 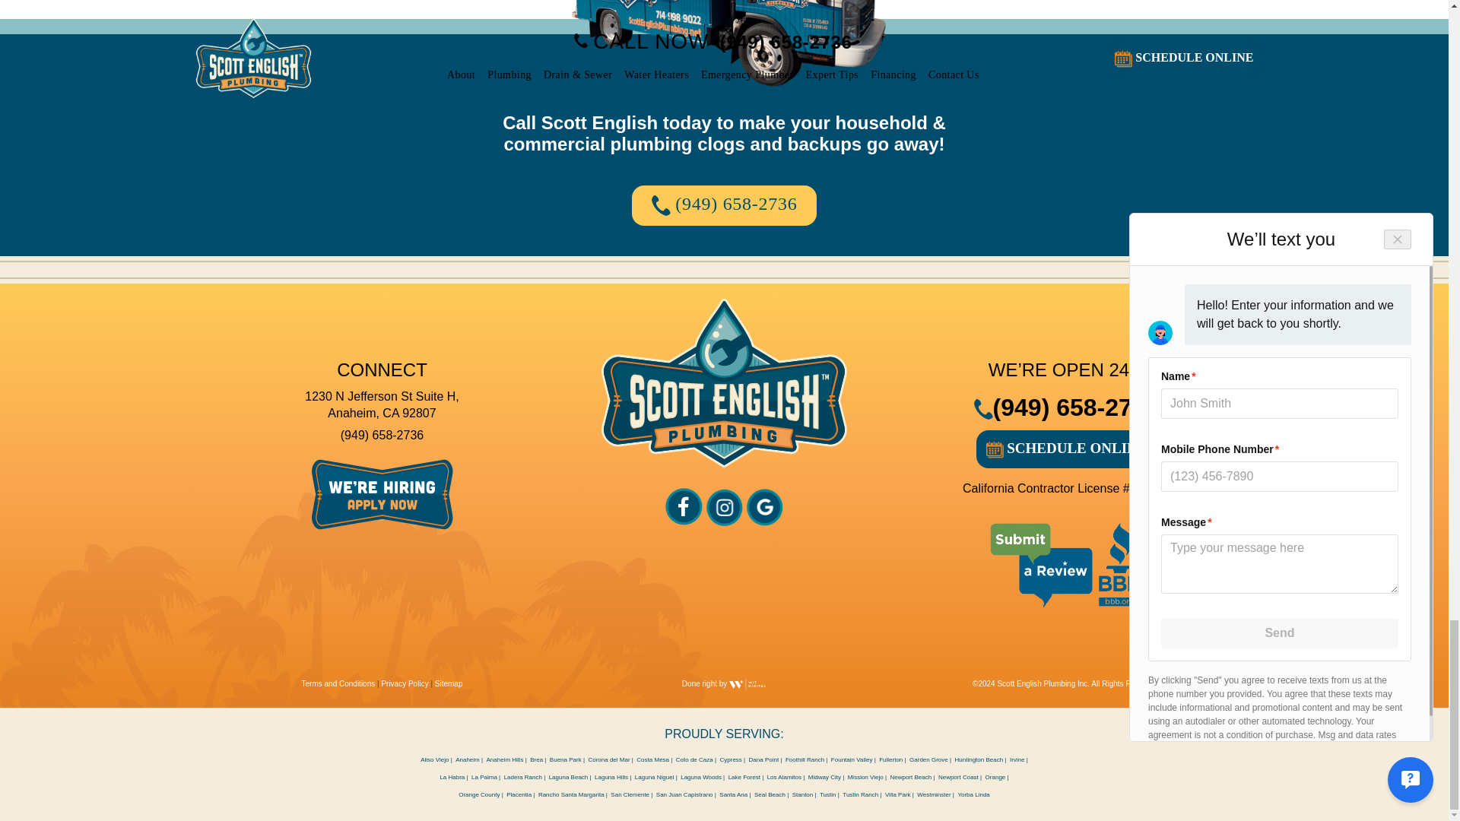 I want to click on Plumber in Costa Mesa, so click(x=652, y=759).